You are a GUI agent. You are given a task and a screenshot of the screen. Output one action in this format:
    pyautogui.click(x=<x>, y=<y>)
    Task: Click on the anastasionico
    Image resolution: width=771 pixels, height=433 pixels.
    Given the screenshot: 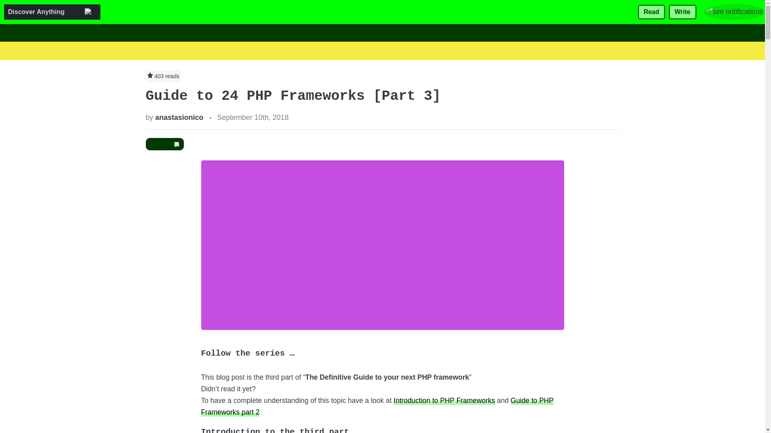 What is the action you would take?
    pyautogui.click(x=179, y=117)
    